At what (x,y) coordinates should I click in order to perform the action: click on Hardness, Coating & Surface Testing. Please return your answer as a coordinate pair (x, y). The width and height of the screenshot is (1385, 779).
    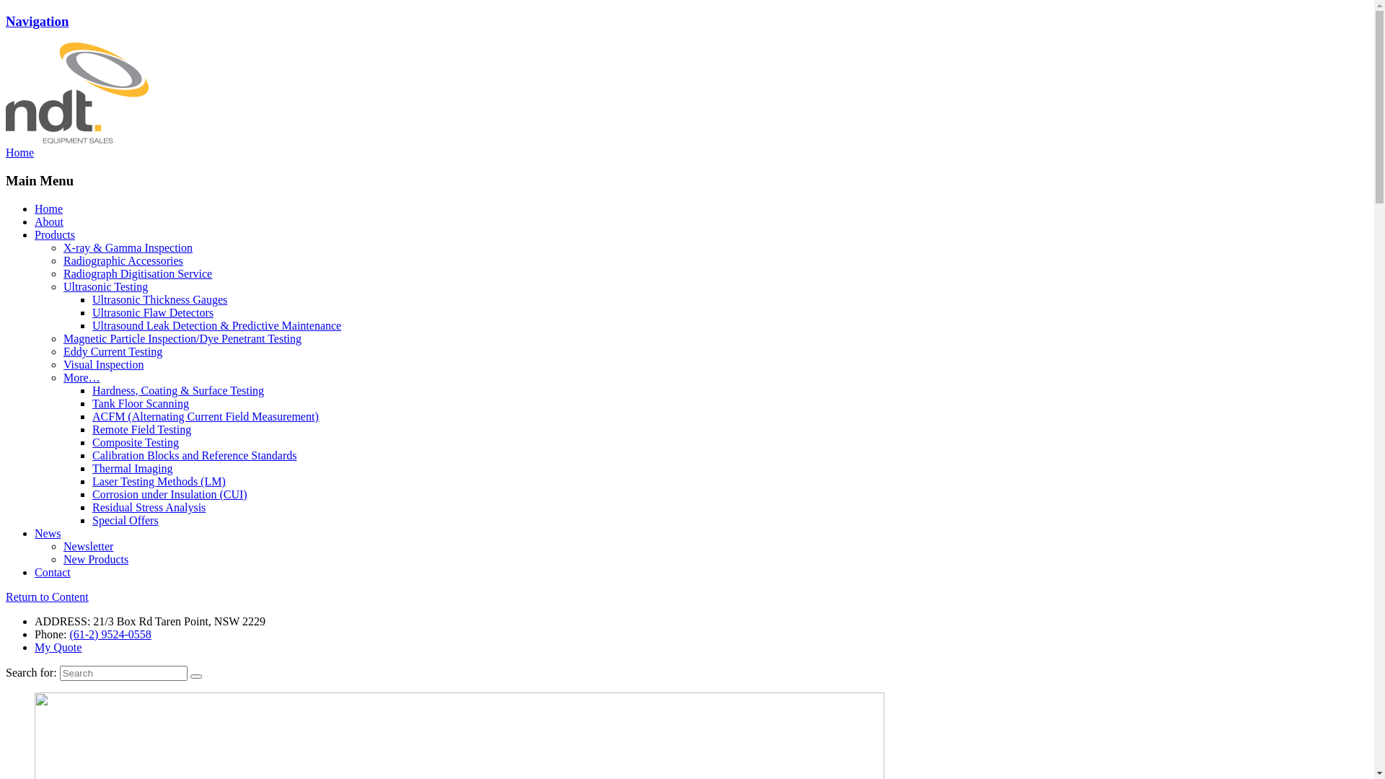
    Looking at the image, I should click on (178, 391).